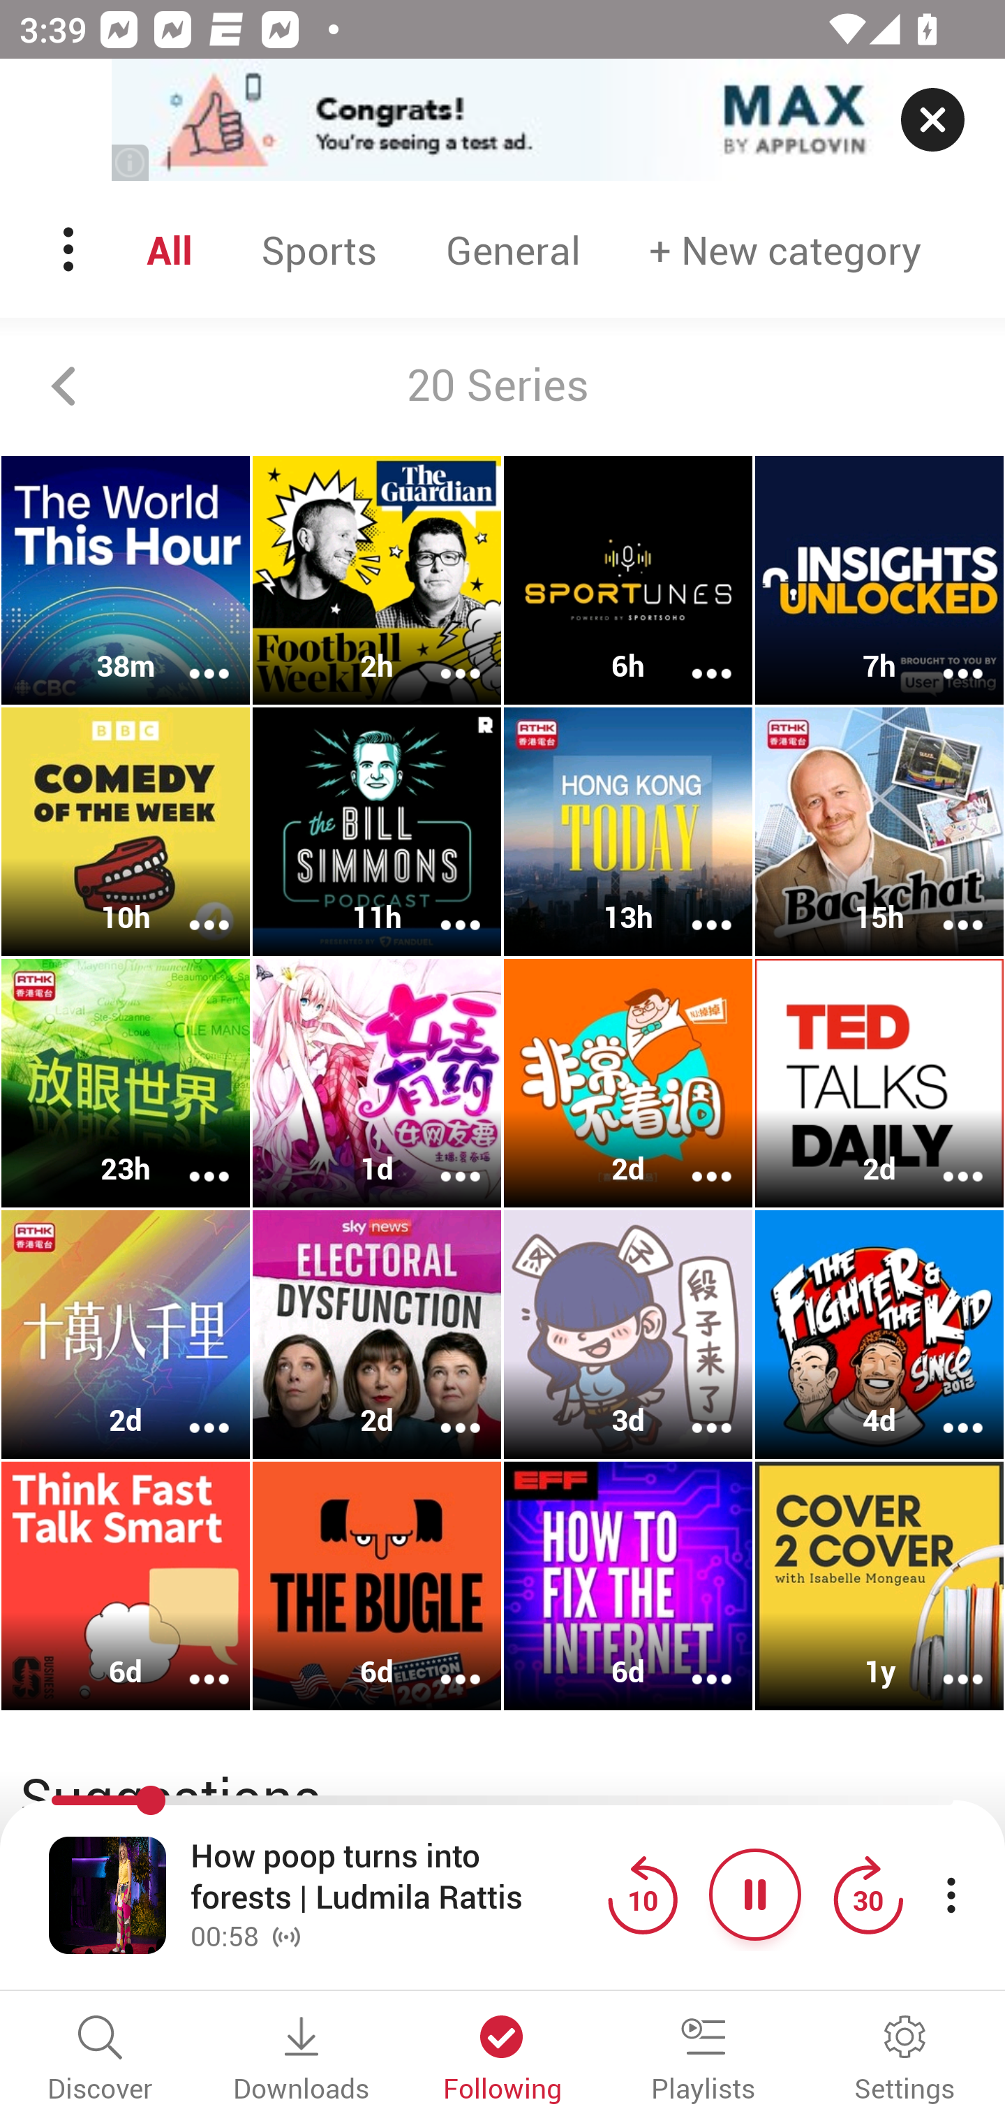  Describe the element at coordinates (694, 1159) in the screenshot. I see `More options` at that location.